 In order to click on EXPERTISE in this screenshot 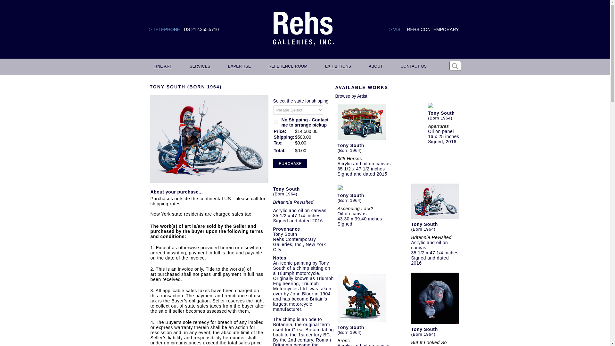, I will do `click(239, 67)`.